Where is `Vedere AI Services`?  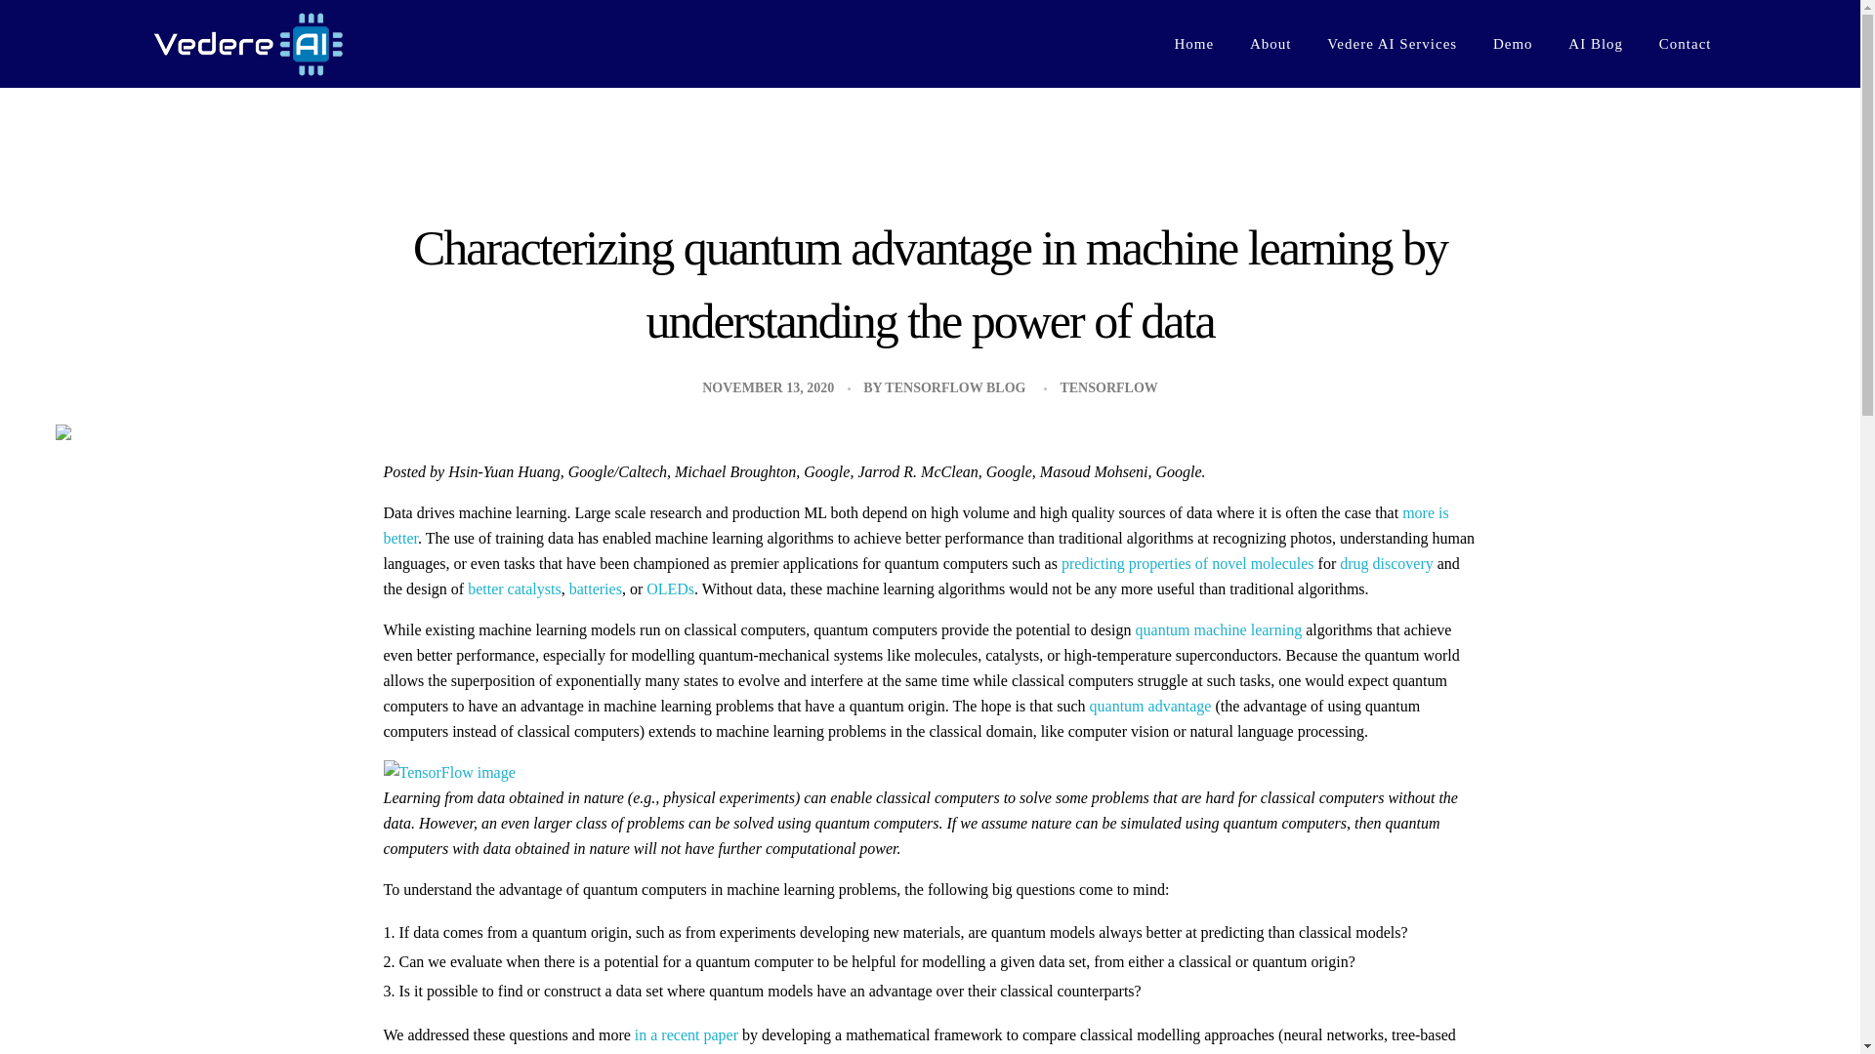 Vedere AI Services is located at coordinates (1393, 29).